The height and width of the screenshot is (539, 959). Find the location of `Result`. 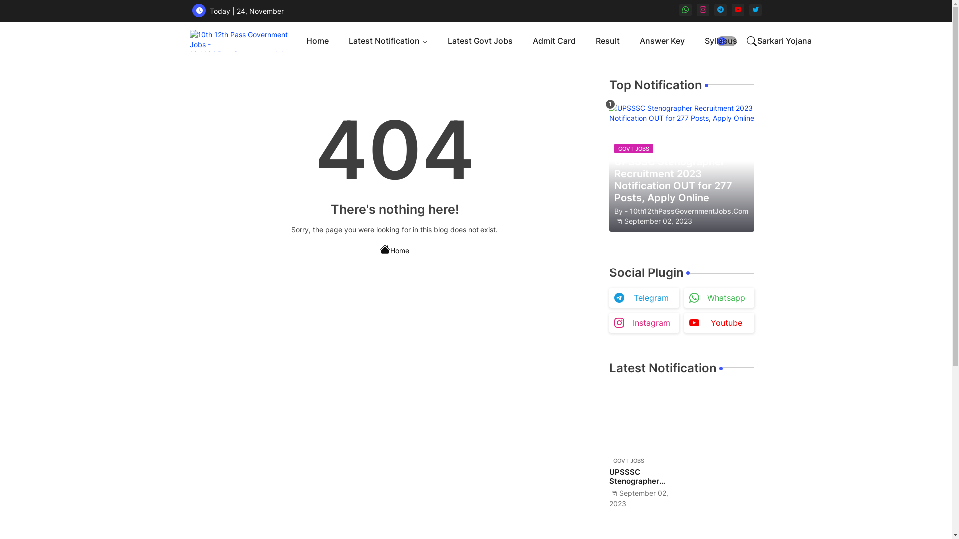

Result is located at coordinates (608, 41).